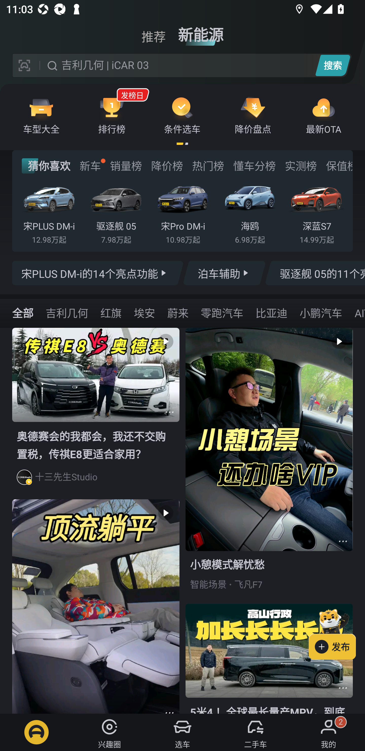  I want to click on 海鸥 6.98万起, so click(250, 212).